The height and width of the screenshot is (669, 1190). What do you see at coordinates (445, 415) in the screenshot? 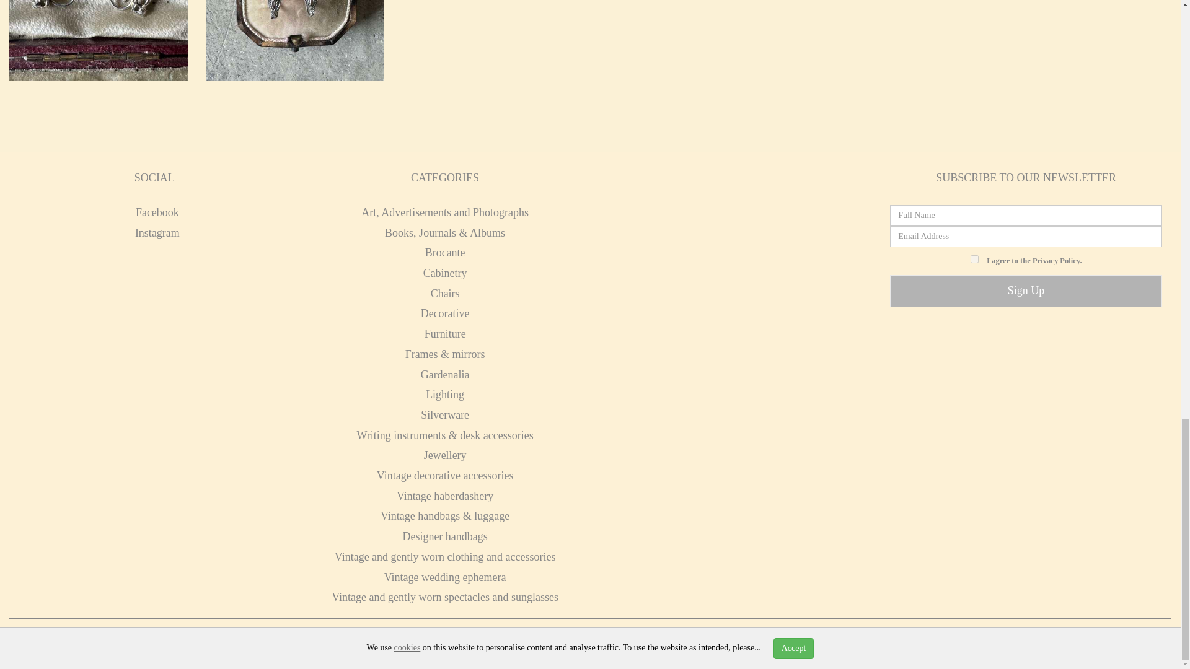
I see `Silverware` at bounding box center [445, 415].